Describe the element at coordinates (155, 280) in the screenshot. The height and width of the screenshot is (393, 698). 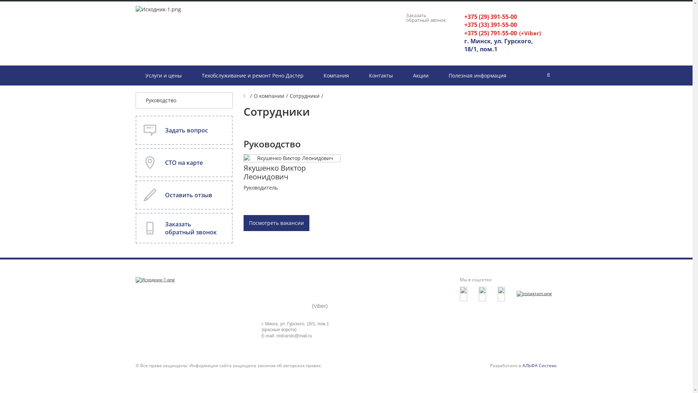
I see `redcarsto.by` at that location.